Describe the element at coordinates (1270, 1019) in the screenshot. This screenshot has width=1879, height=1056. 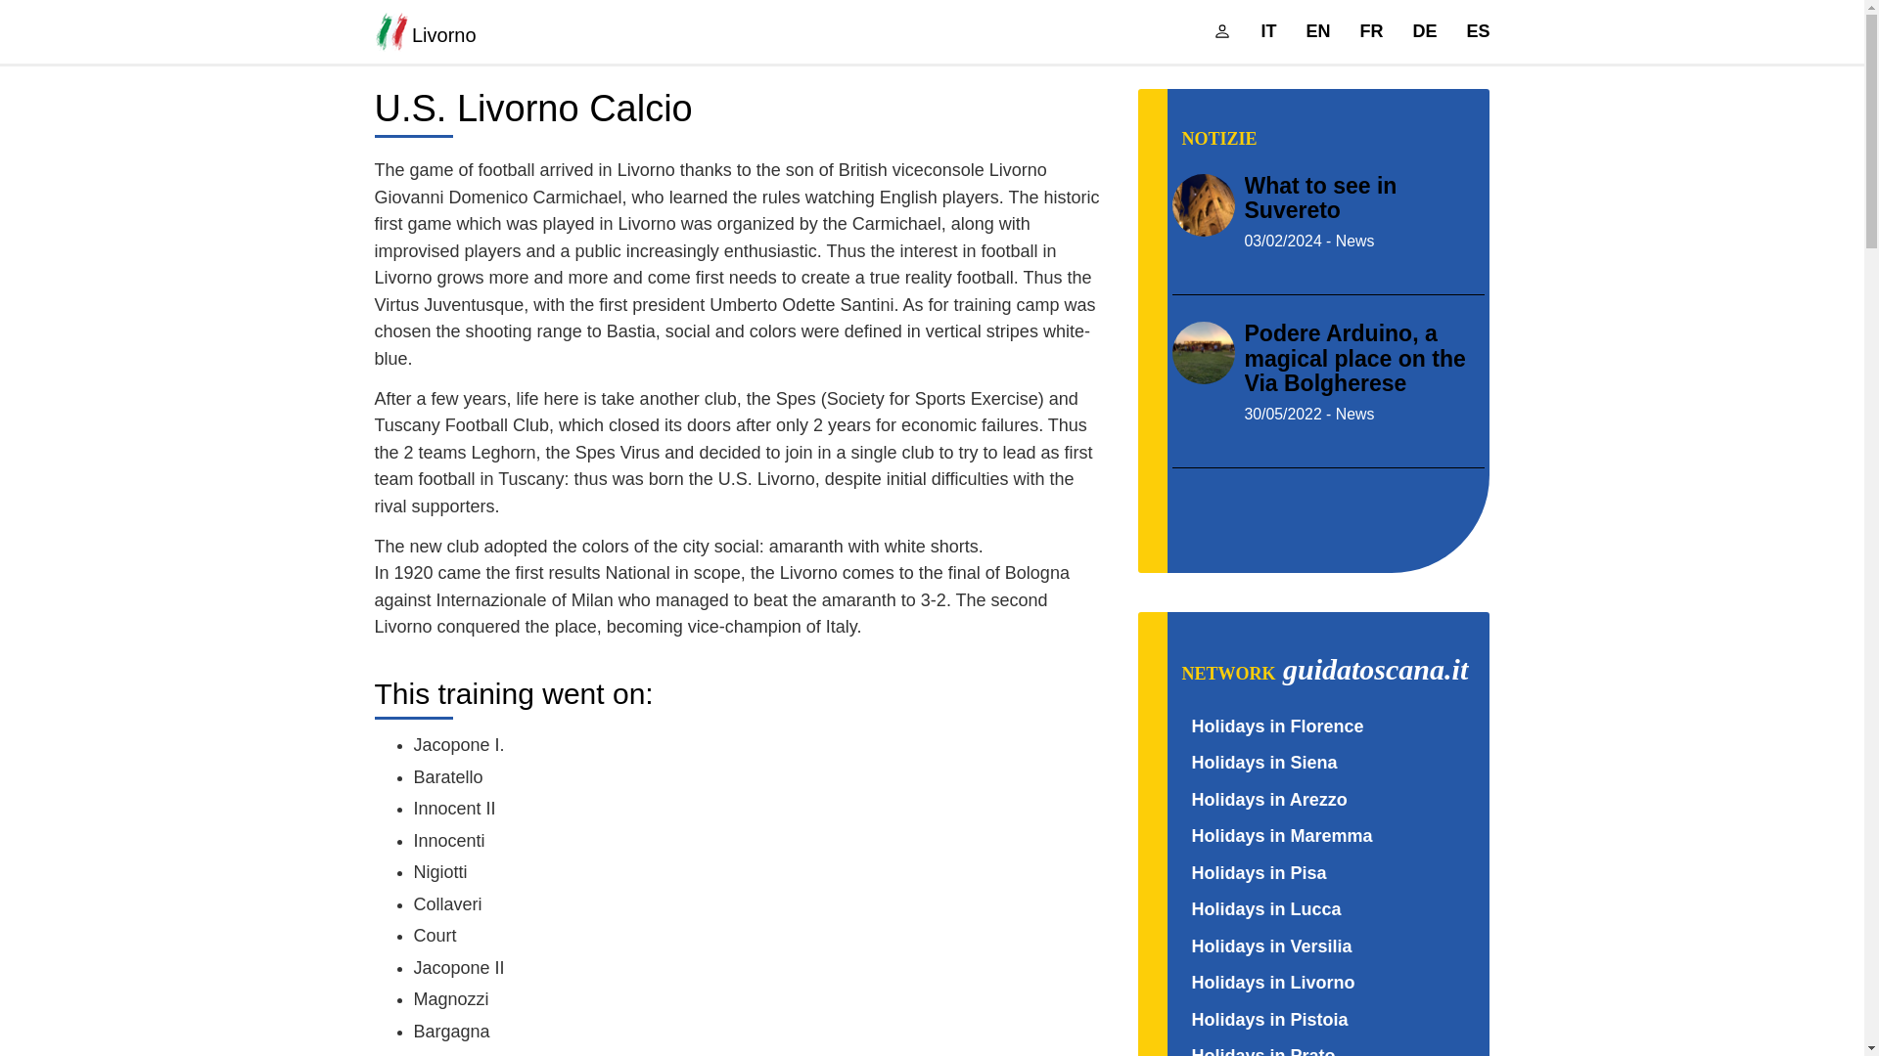
I see `Holidays in Pistoia` at that location.